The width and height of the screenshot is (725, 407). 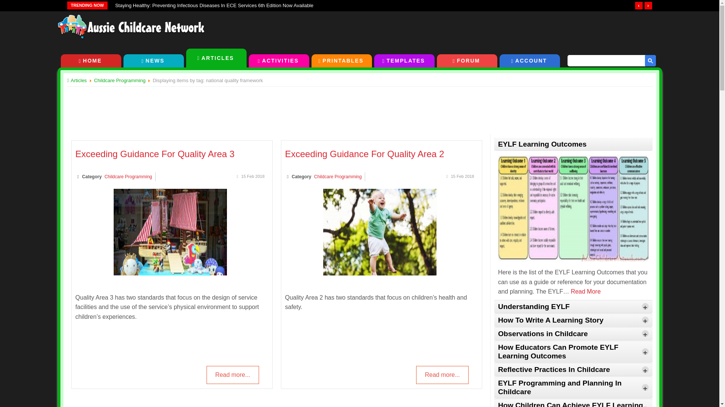 I want to click on Read more..., so click(x=233, y=375).